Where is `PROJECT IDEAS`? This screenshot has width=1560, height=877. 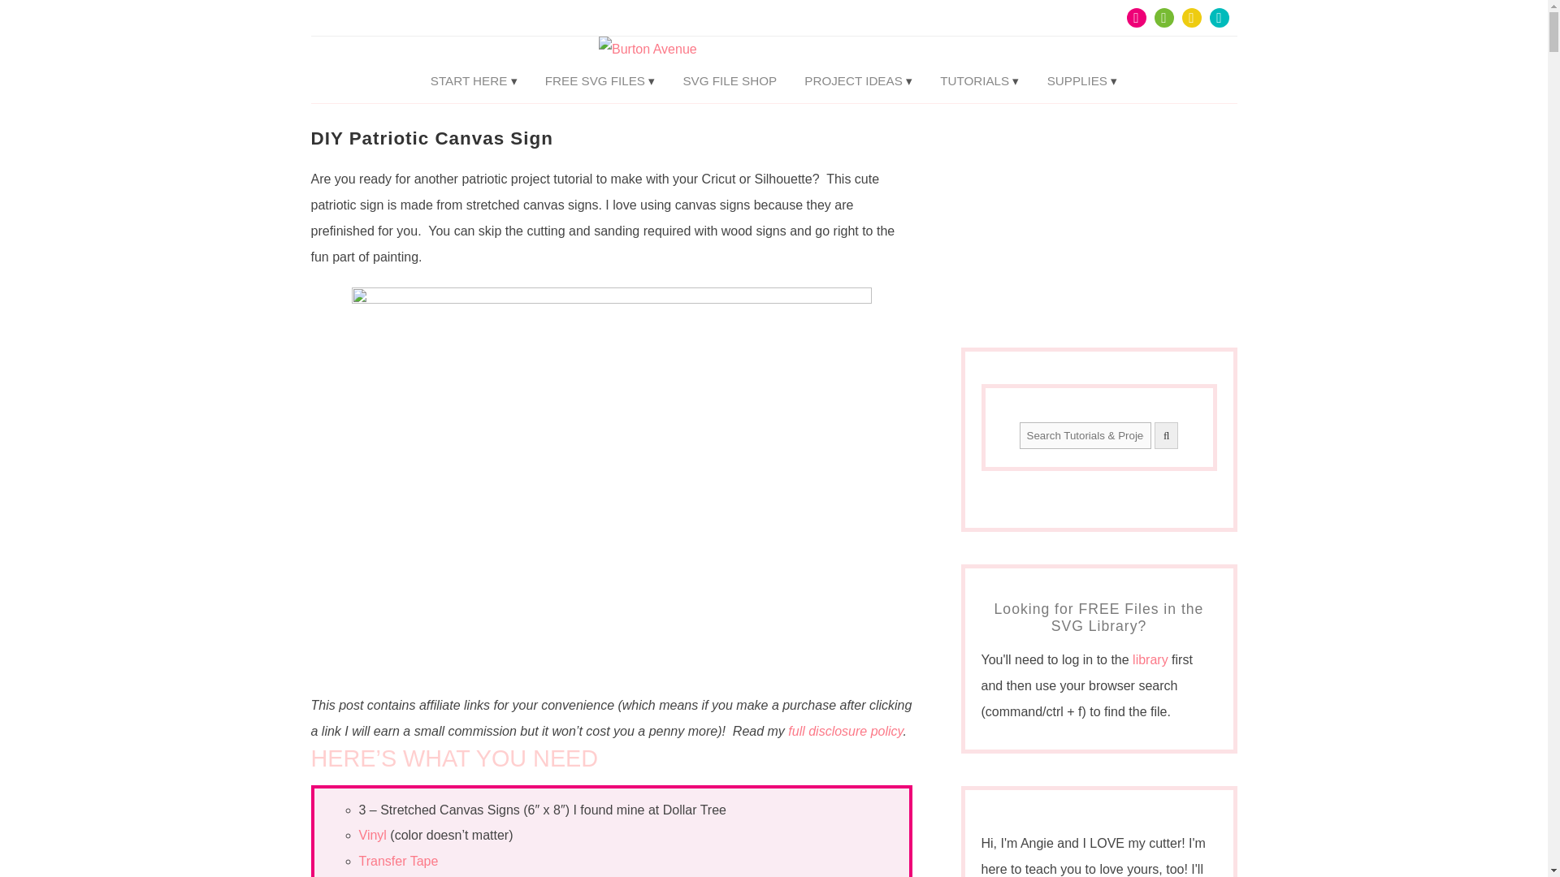
PROJECT IDEAS is located at coordinates (858, 80).